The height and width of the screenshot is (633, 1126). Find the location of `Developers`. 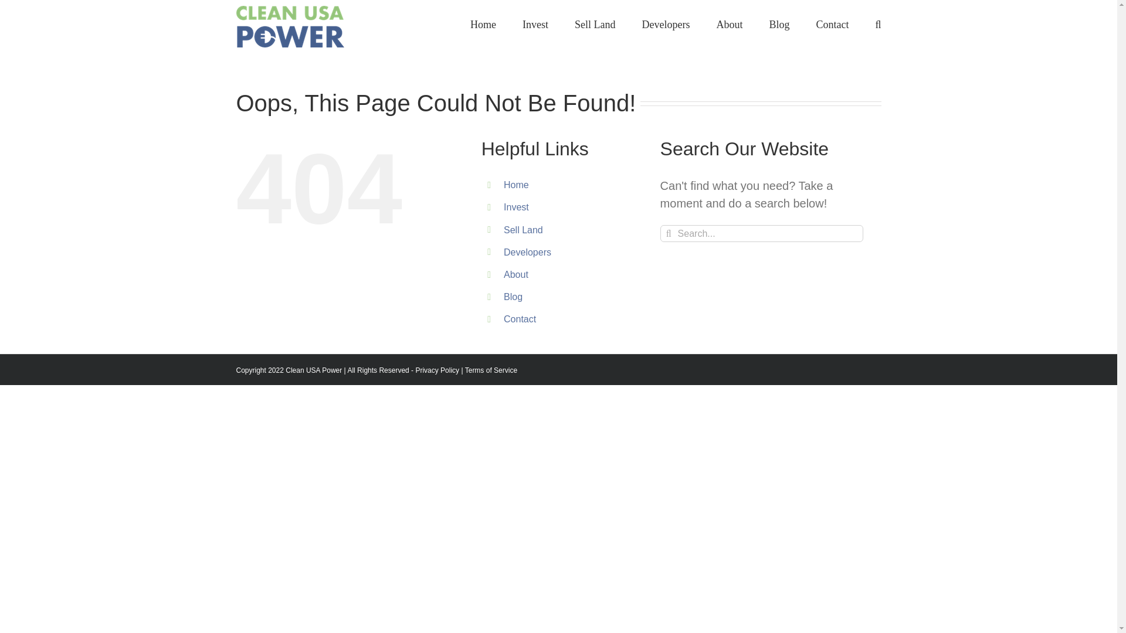

Developers is located at coordinates (665, 23).